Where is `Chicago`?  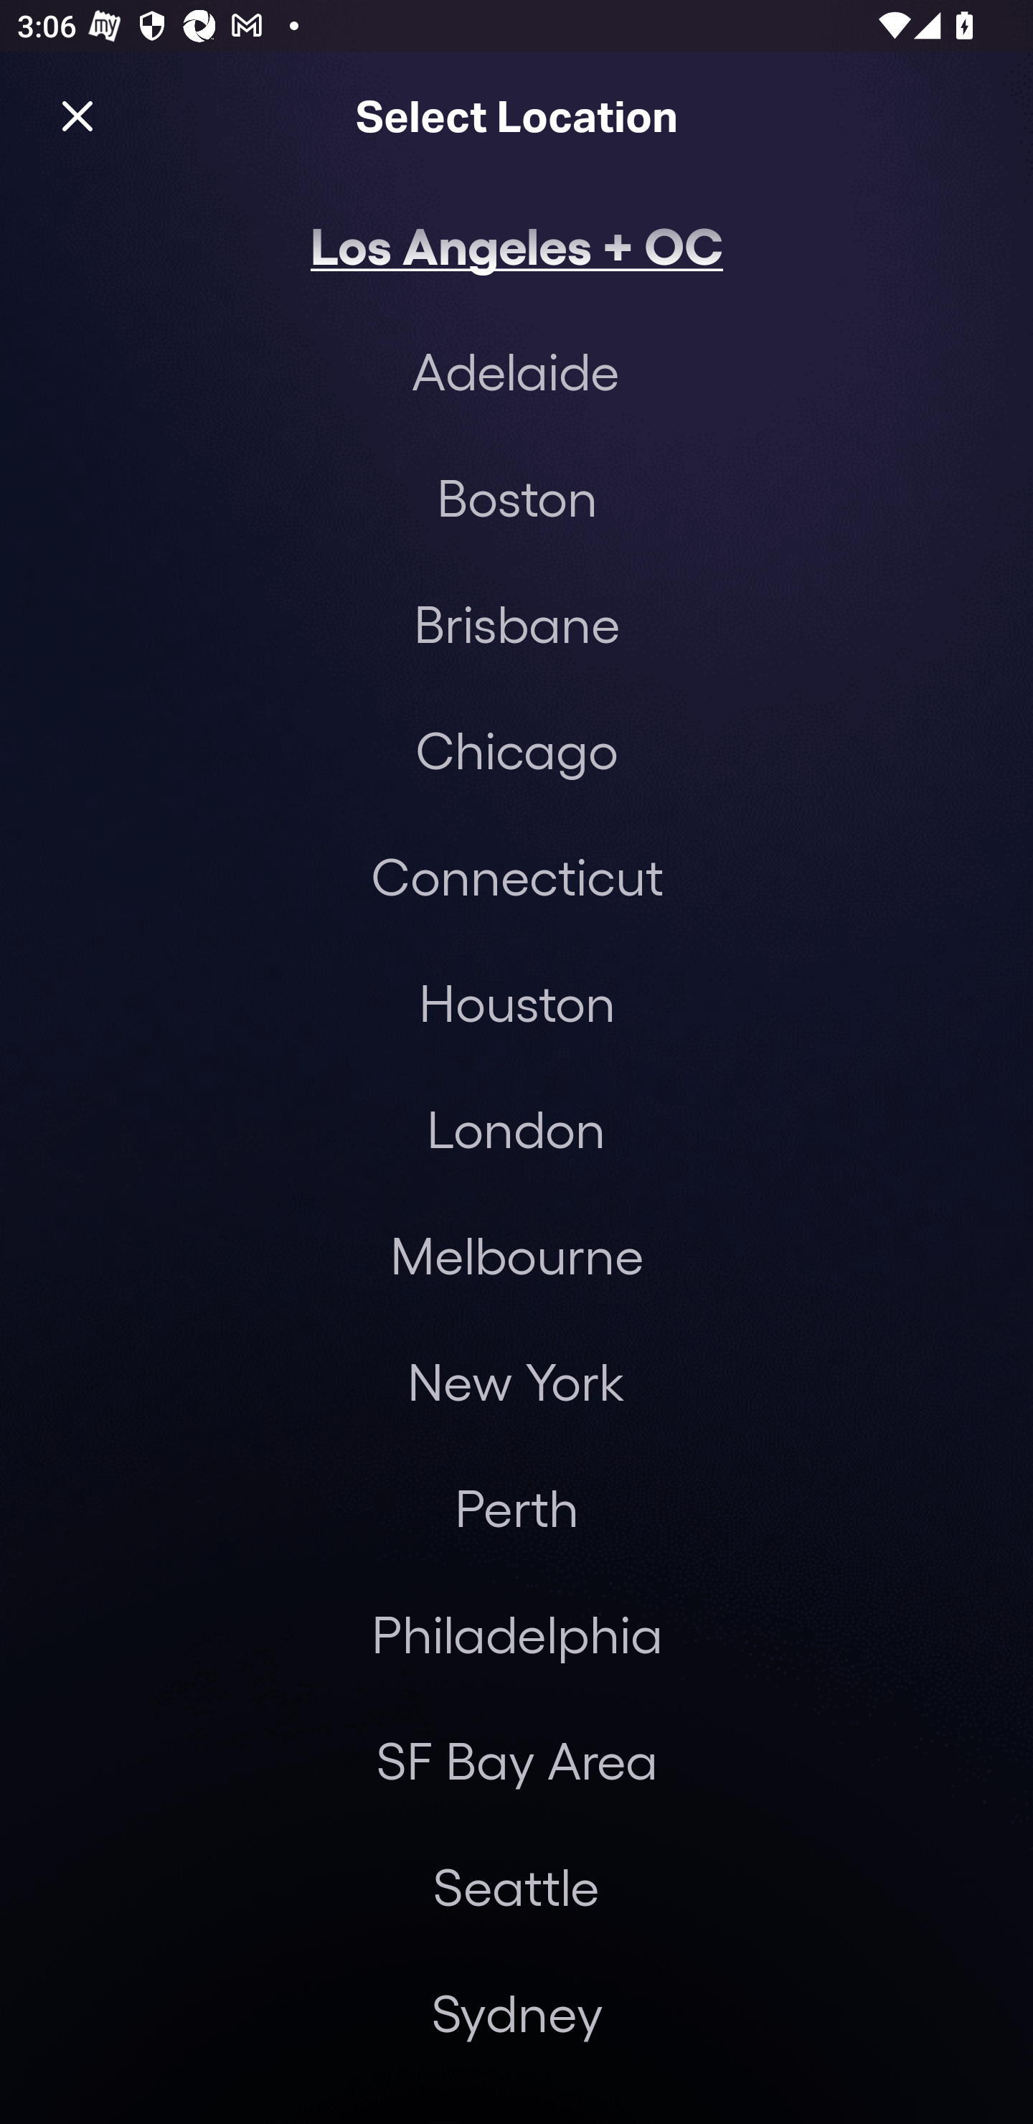
Chicago is located at coordinates (516, 749).